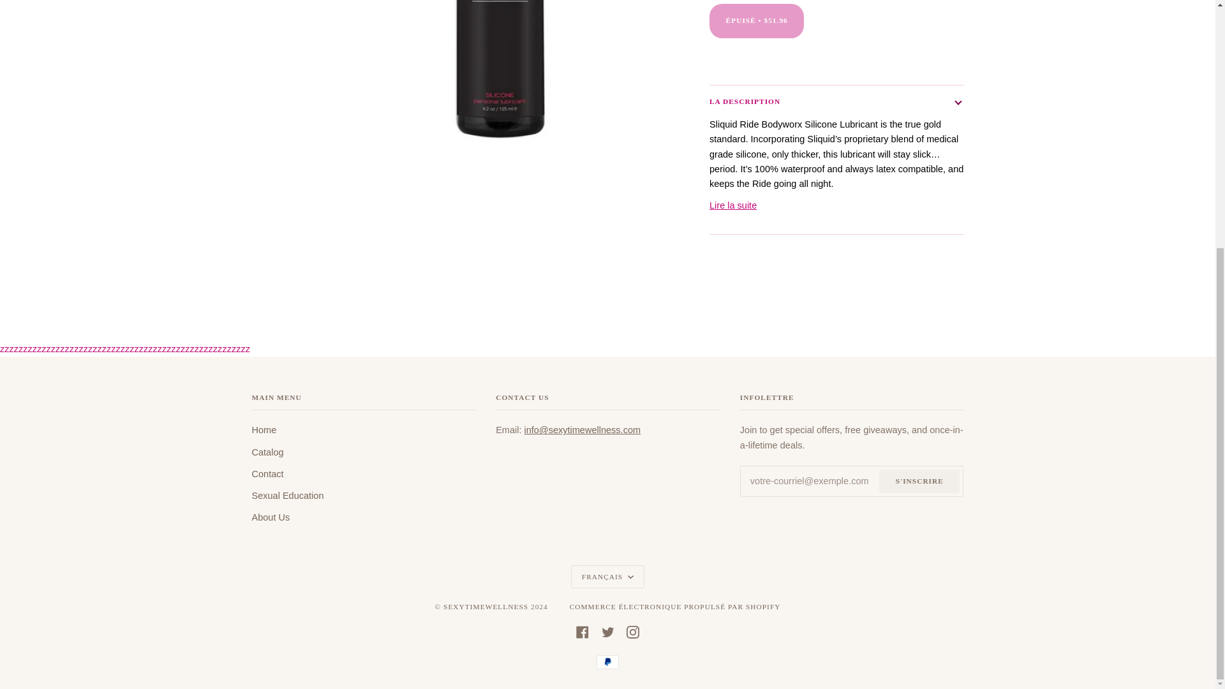 This screenshot has height=689, width=1225. What do you see at coordinates (633, 630) in the screenshot?
I see `Instagram` at bounding box center [633, 630].